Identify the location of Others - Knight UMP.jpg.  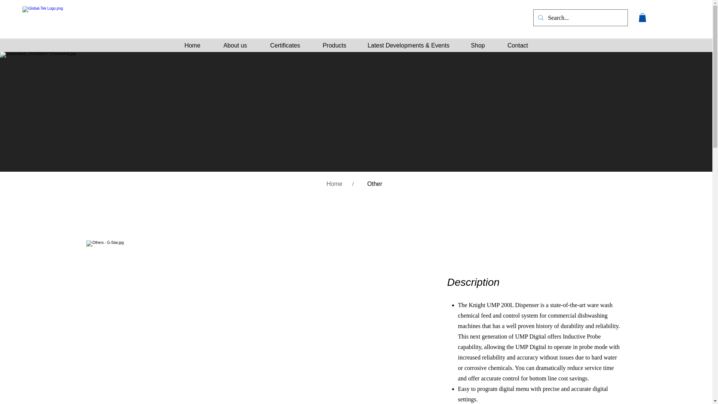
(178, 322).